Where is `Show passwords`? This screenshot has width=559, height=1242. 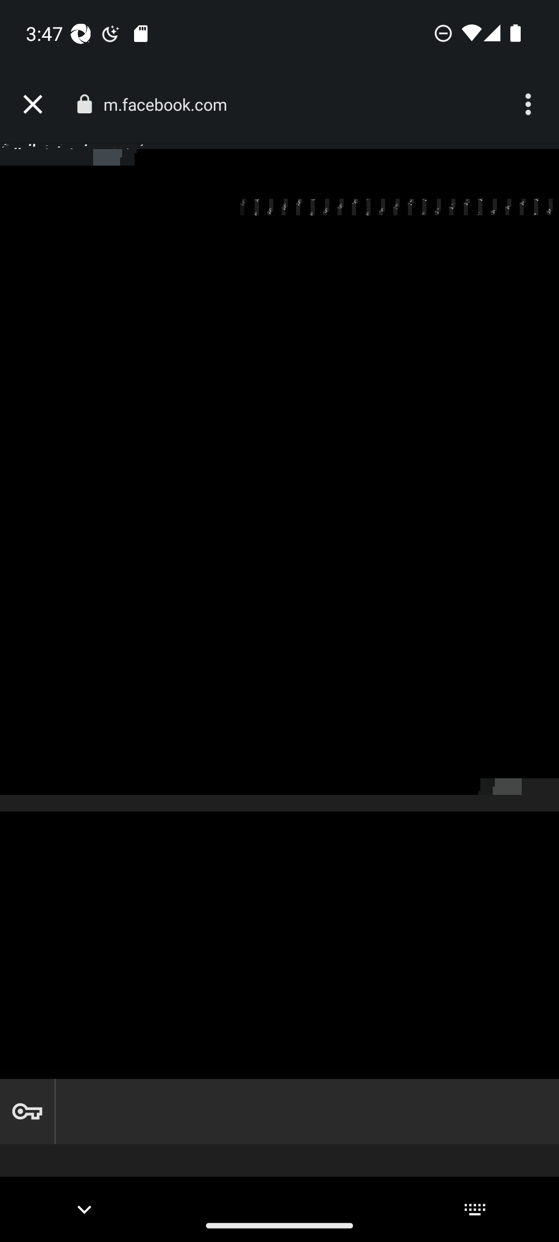 Show passwords is located at coordinates (27, 1112).